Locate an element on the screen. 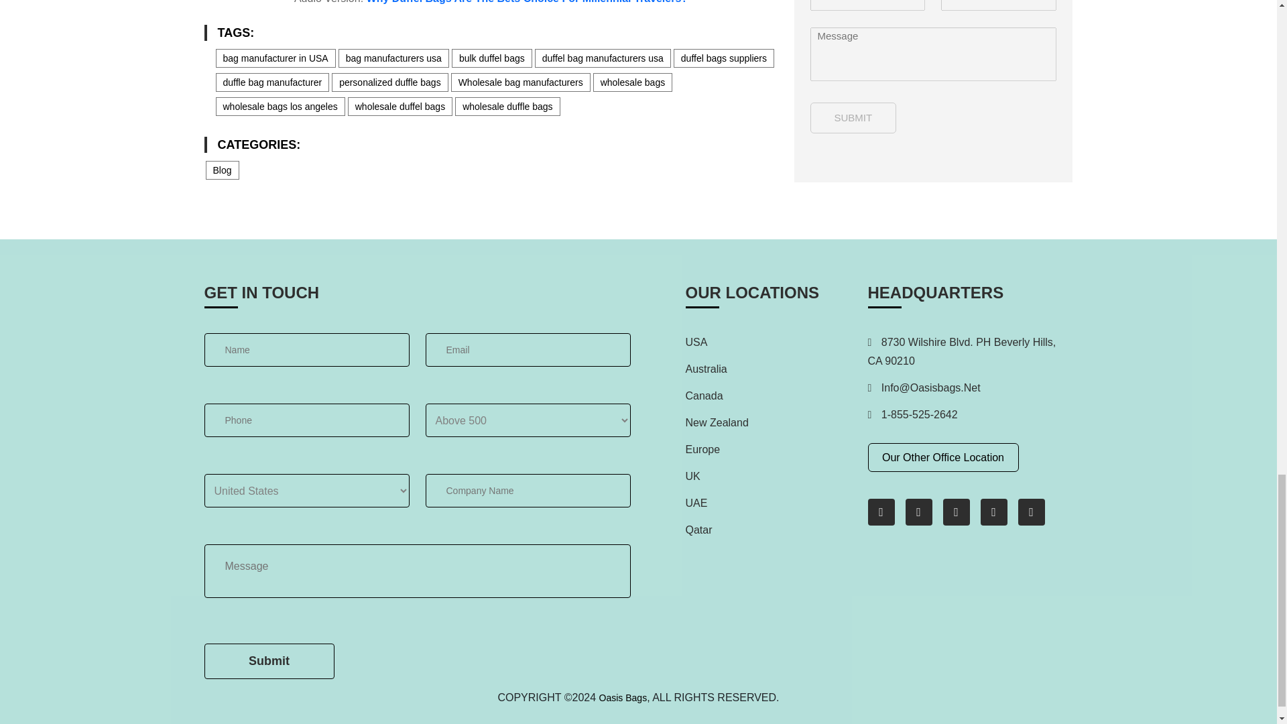  bag manufacturer in USA is located at coordinates (276, 58).